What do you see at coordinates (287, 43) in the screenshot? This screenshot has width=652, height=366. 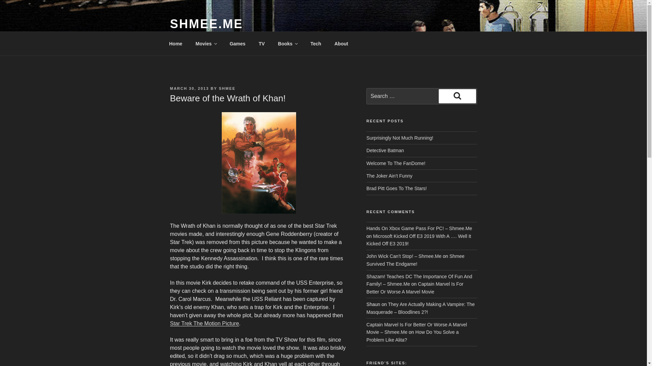 I see `Books` at bounding box center [287, 43].